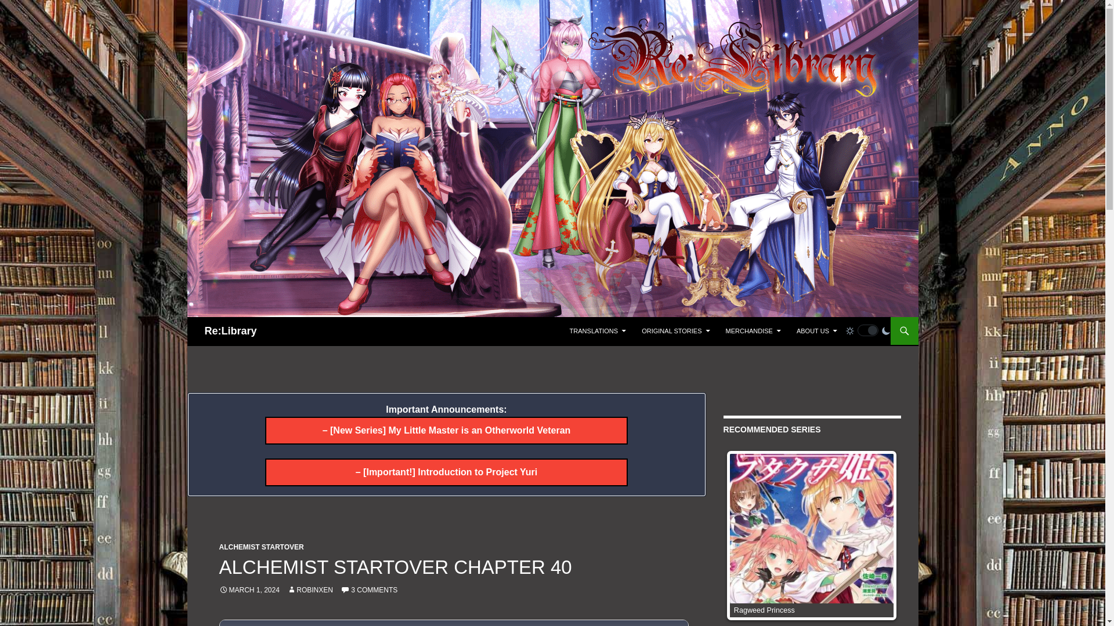  Describe the element at coordinates (369, 589) in the screenshot. I see `3 COMMENTS` at that location.